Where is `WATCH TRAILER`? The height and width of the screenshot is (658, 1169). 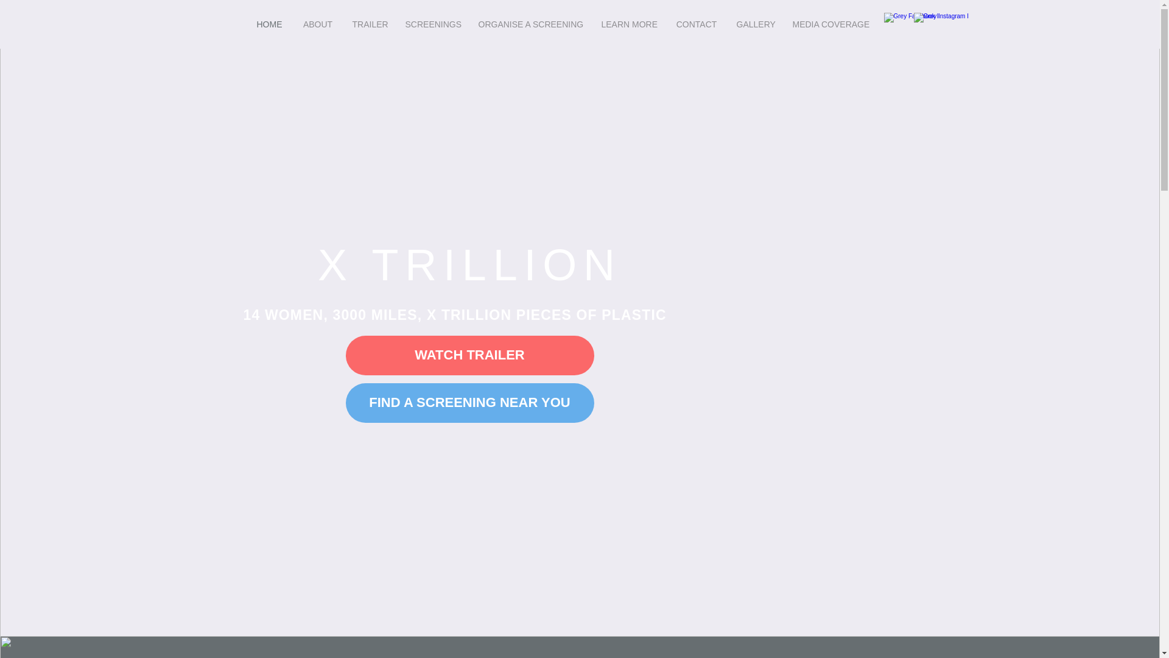 WATCH TRAILER is located at coordinates (470, 355).